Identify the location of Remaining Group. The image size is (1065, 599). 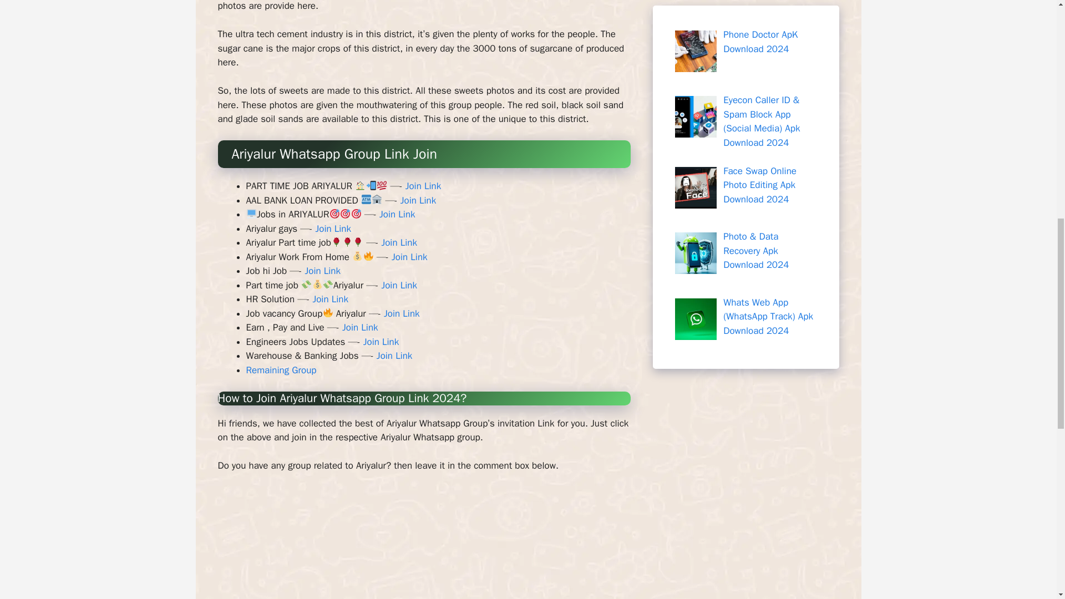
(281, 370).